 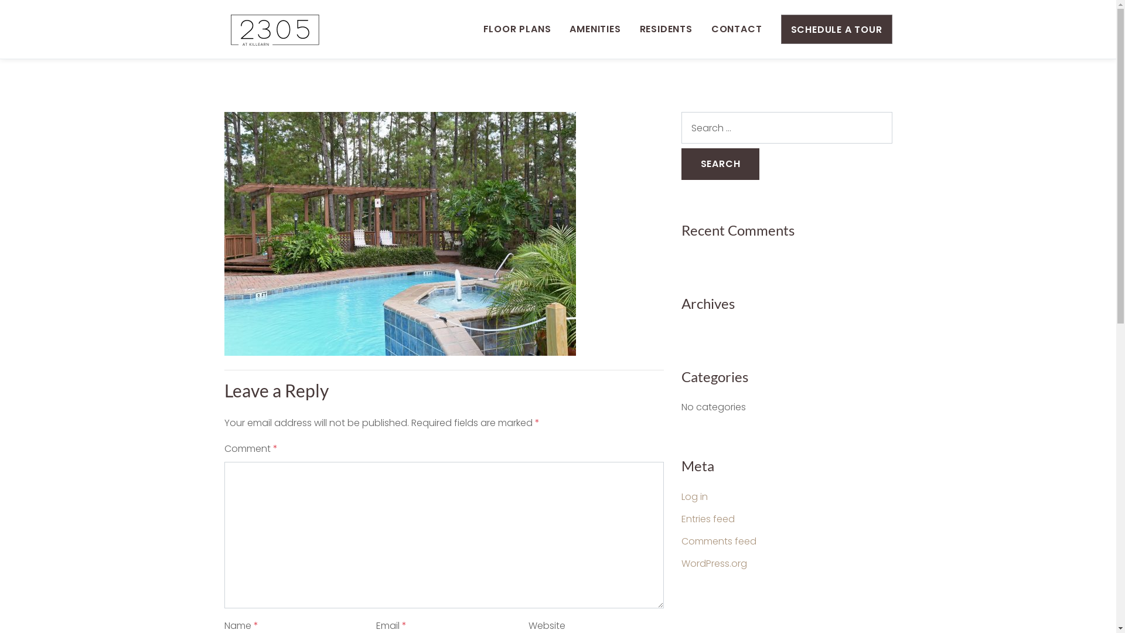 What do you see at coordinates (694, 497) in the screenshot?
I see `Log in` at bounding box center [694, 497].